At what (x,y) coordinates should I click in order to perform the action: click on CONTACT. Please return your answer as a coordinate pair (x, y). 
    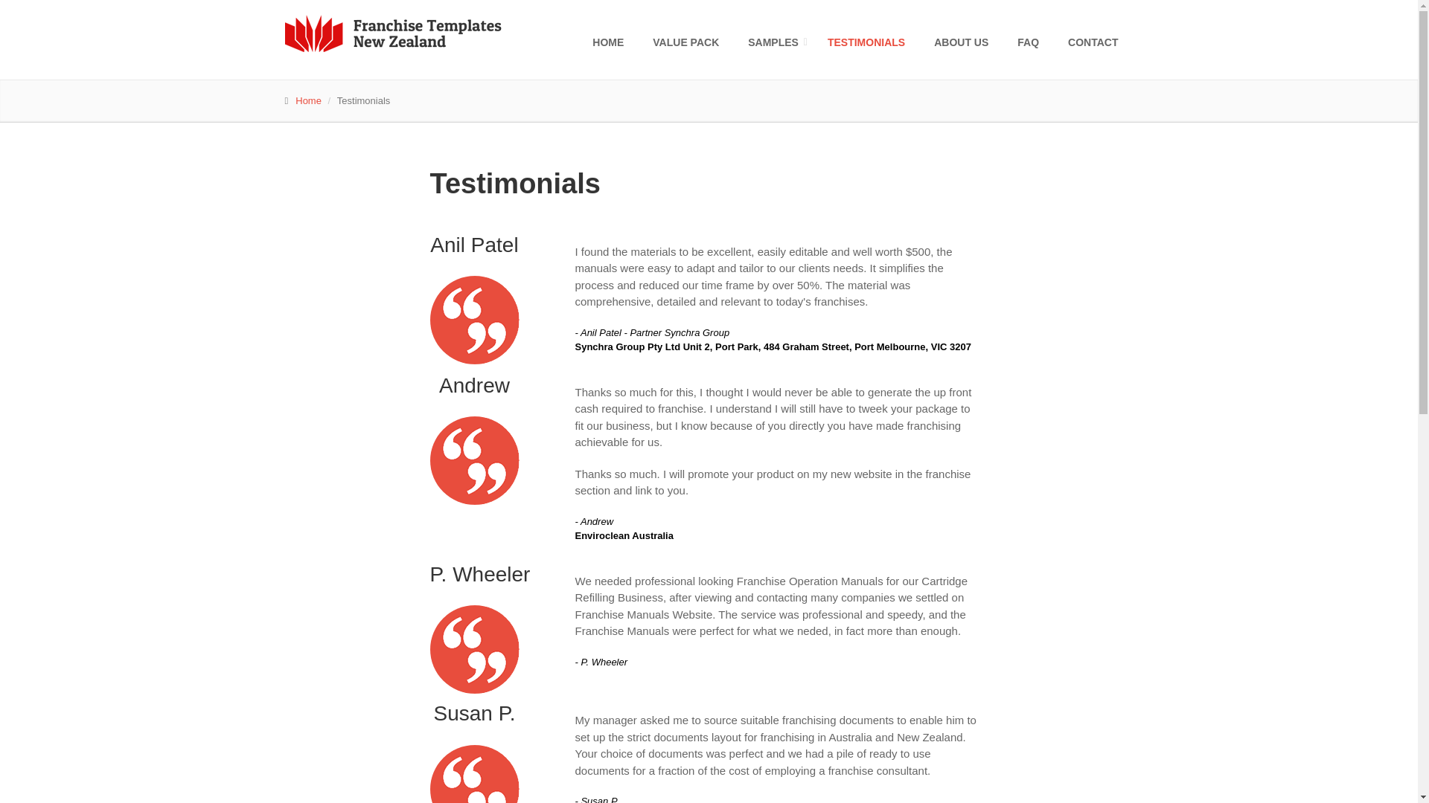
    Looking at the image, I should click on (1098, 42).